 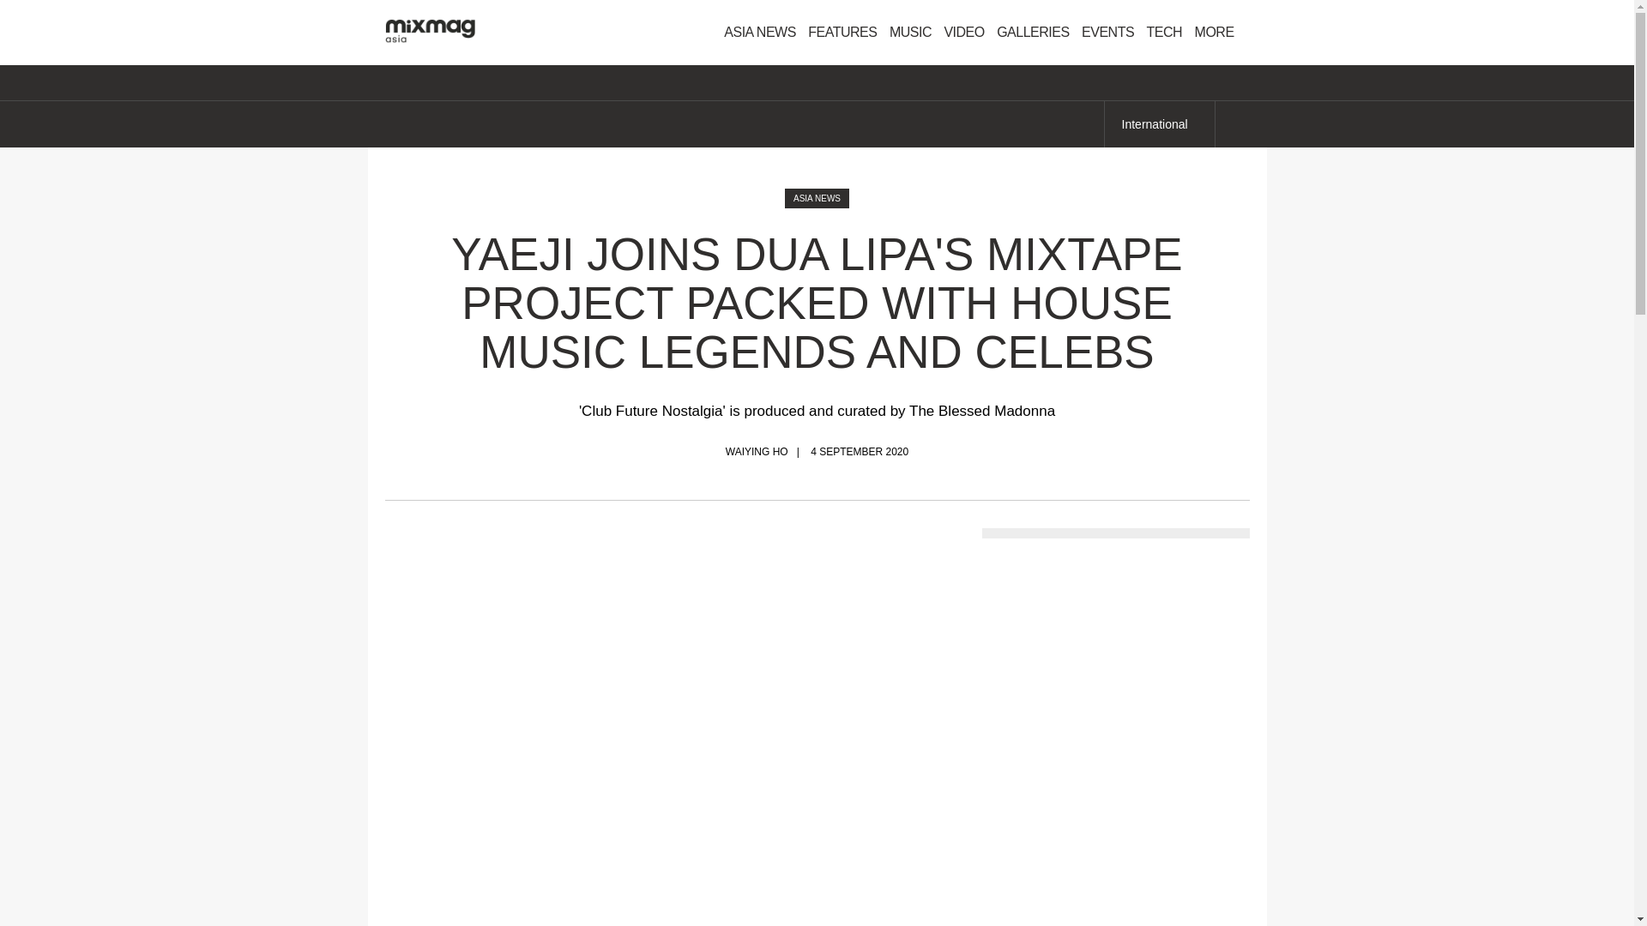 What do you see at coordinates (1165, 33) in the screenshot?
I see `TECH` at bounding box center [1165, 33].